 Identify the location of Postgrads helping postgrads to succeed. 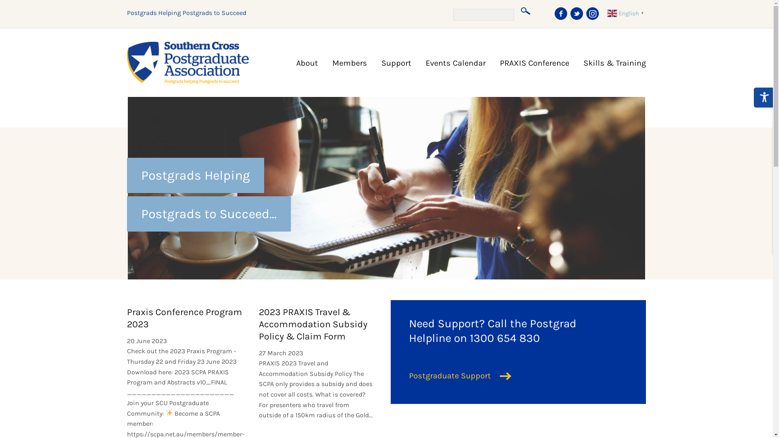
(187, 63).